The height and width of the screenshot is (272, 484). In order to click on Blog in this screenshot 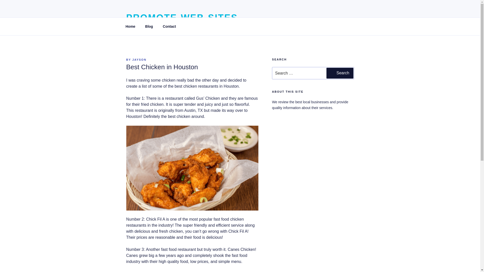, I will do `click(149, 26)`.